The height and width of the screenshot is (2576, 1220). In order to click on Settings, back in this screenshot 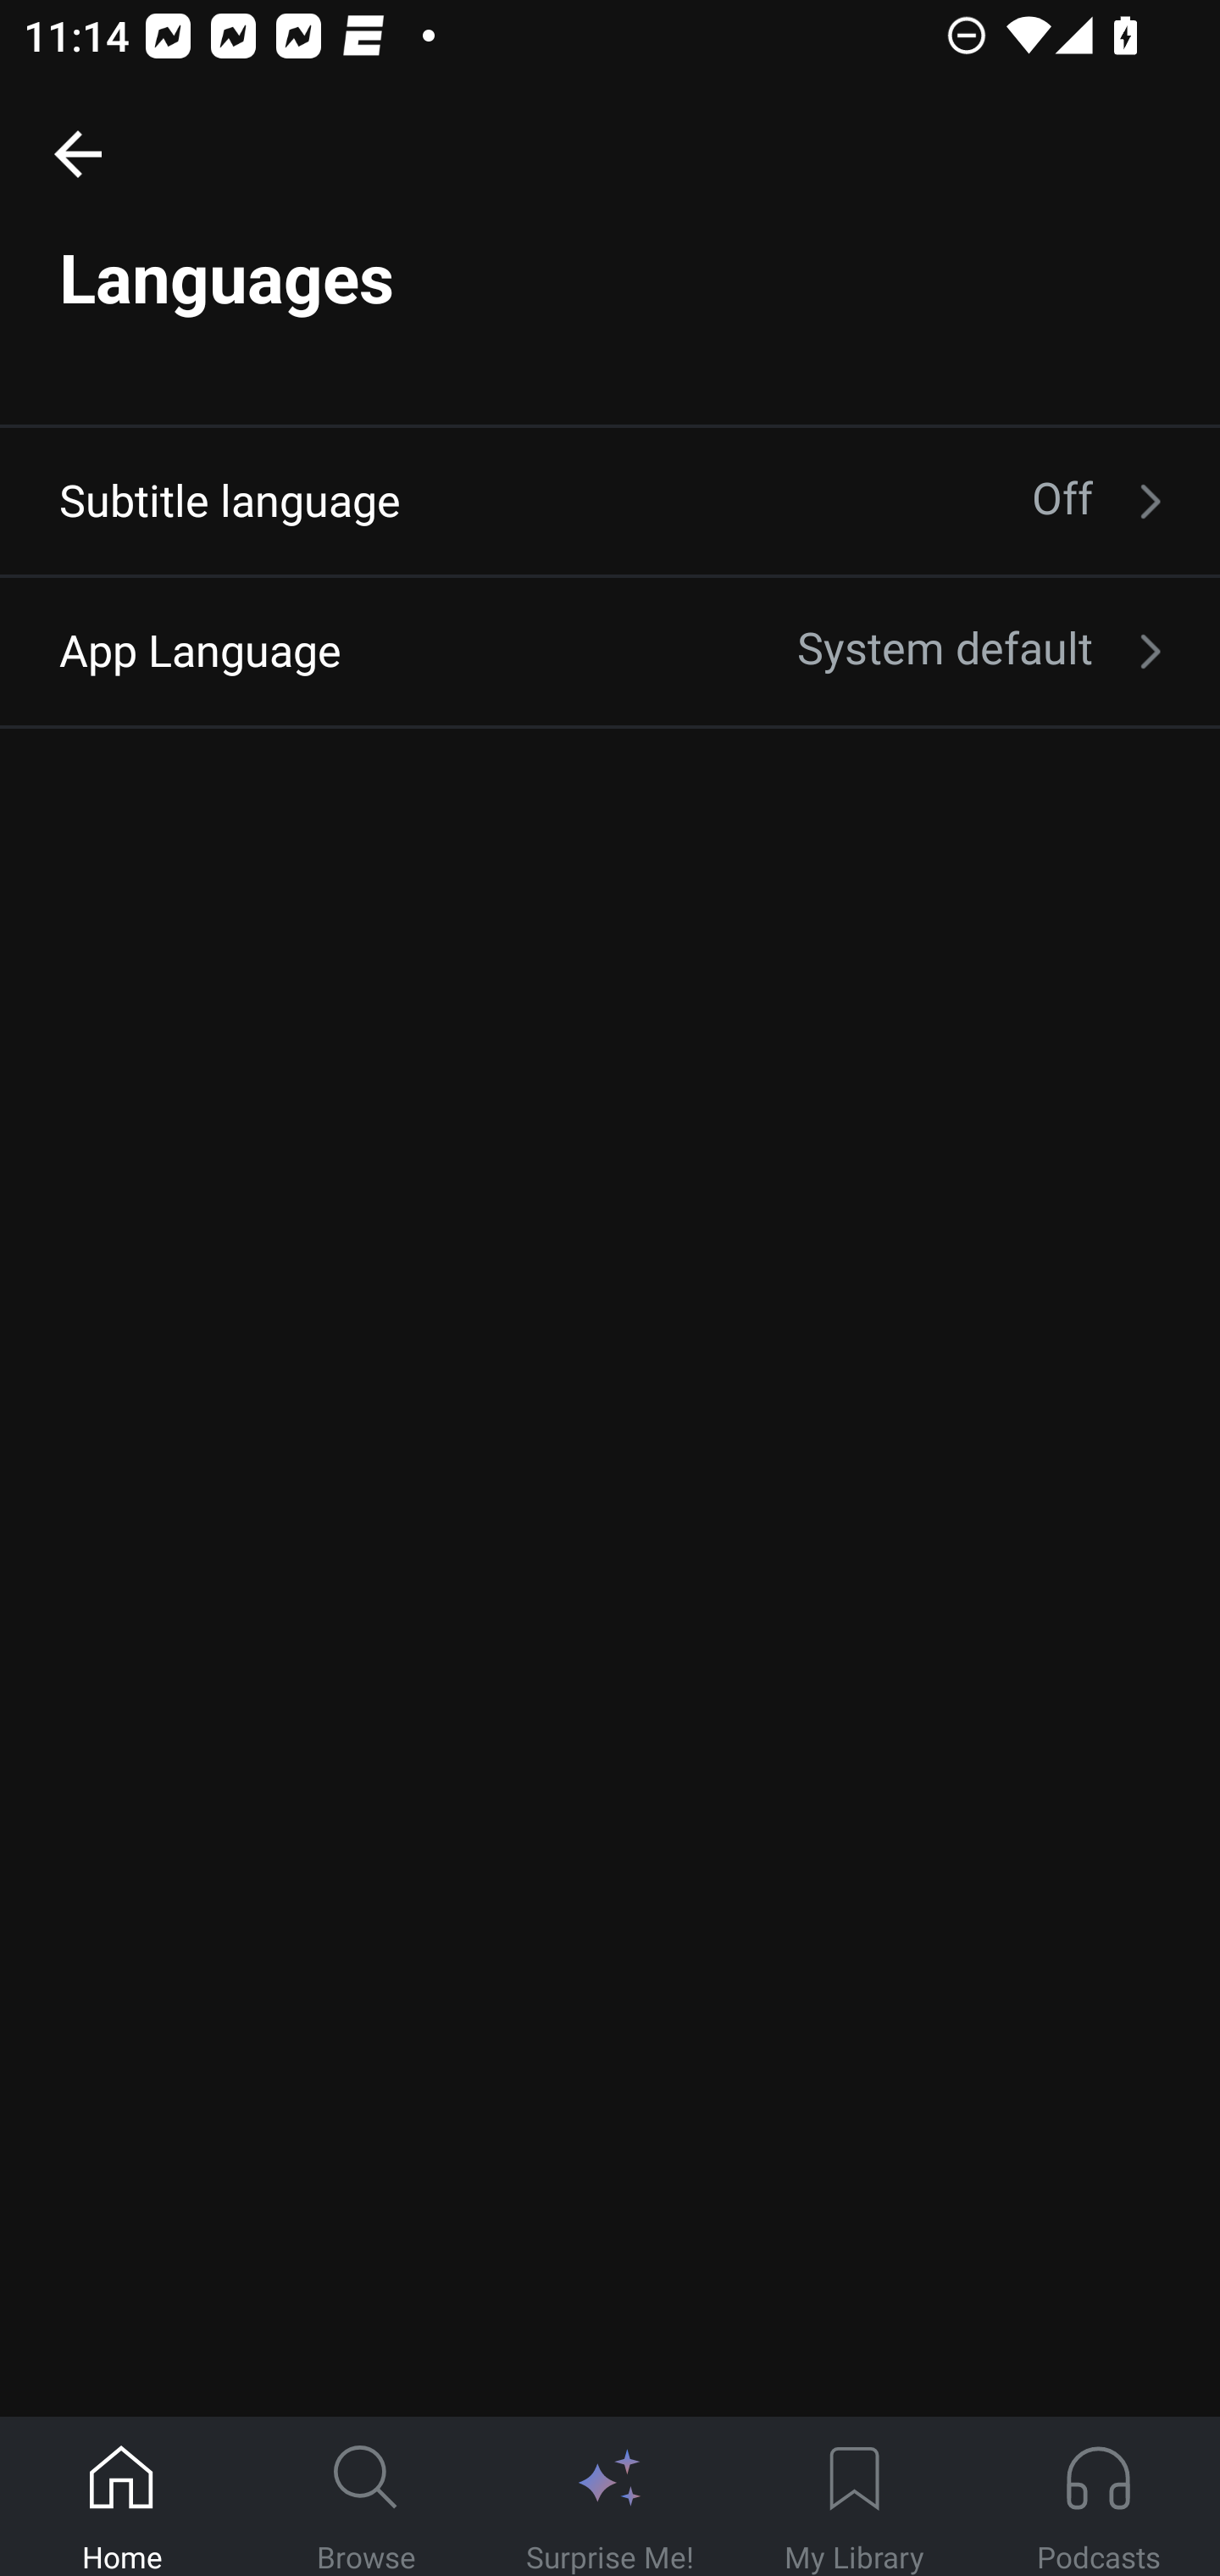, I will do `click(77, 153)`.